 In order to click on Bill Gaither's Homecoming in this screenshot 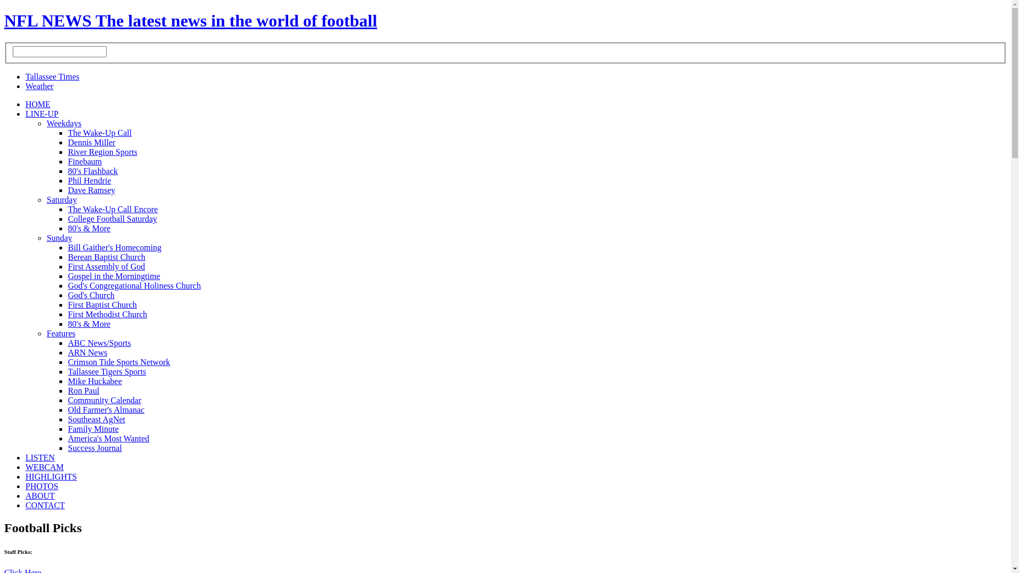, I will do `click(115, 247)`.